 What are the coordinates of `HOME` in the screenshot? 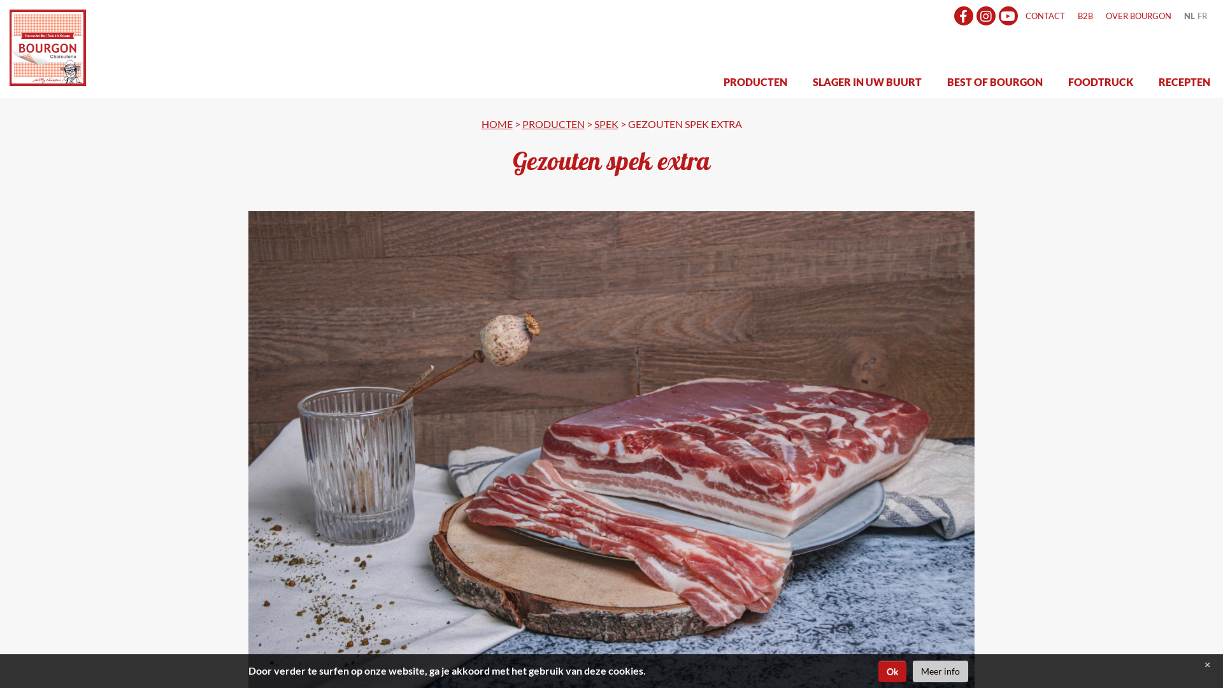 It's located at (497, 124).